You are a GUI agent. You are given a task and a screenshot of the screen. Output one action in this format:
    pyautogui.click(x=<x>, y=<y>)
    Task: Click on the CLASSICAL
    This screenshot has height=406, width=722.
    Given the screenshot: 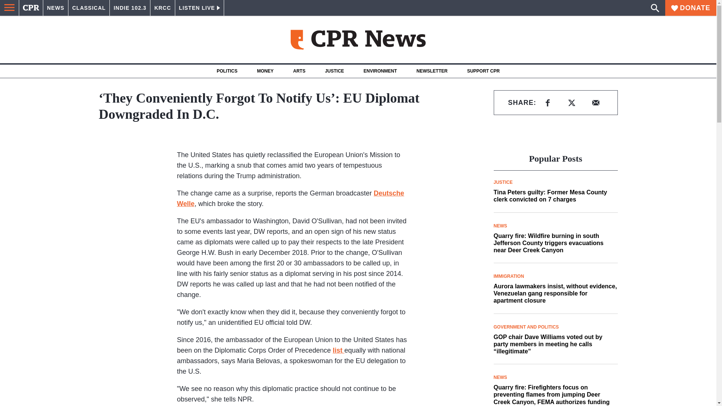 What is the action you would take?
    pyautogui.click(x=89, y=8)
    